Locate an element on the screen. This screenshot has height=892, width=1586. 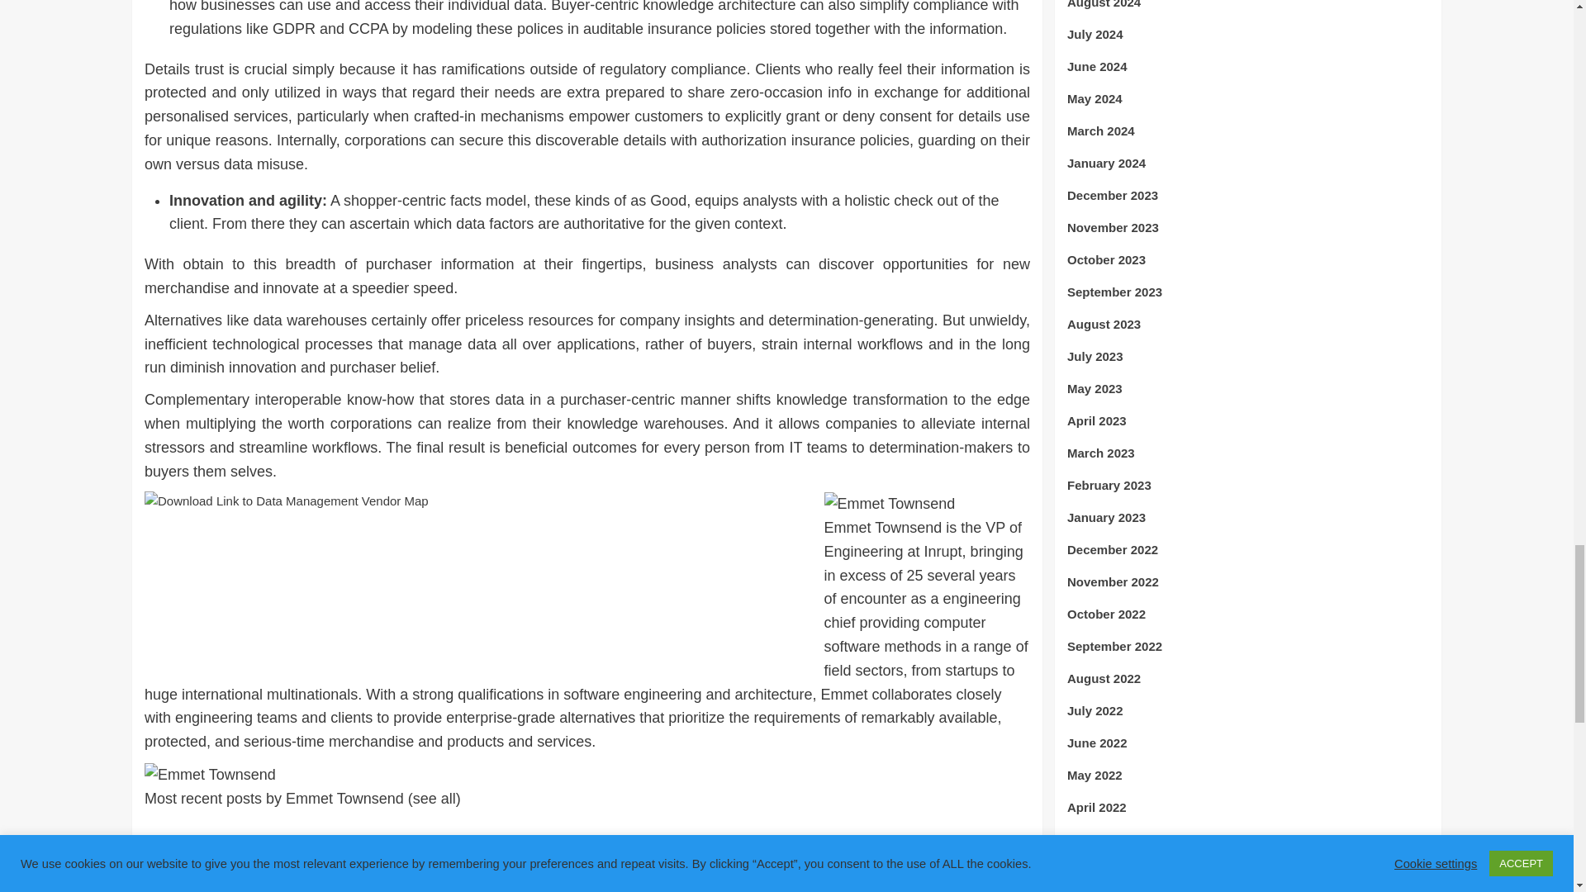
engineering is located at coordinates (281, 839).